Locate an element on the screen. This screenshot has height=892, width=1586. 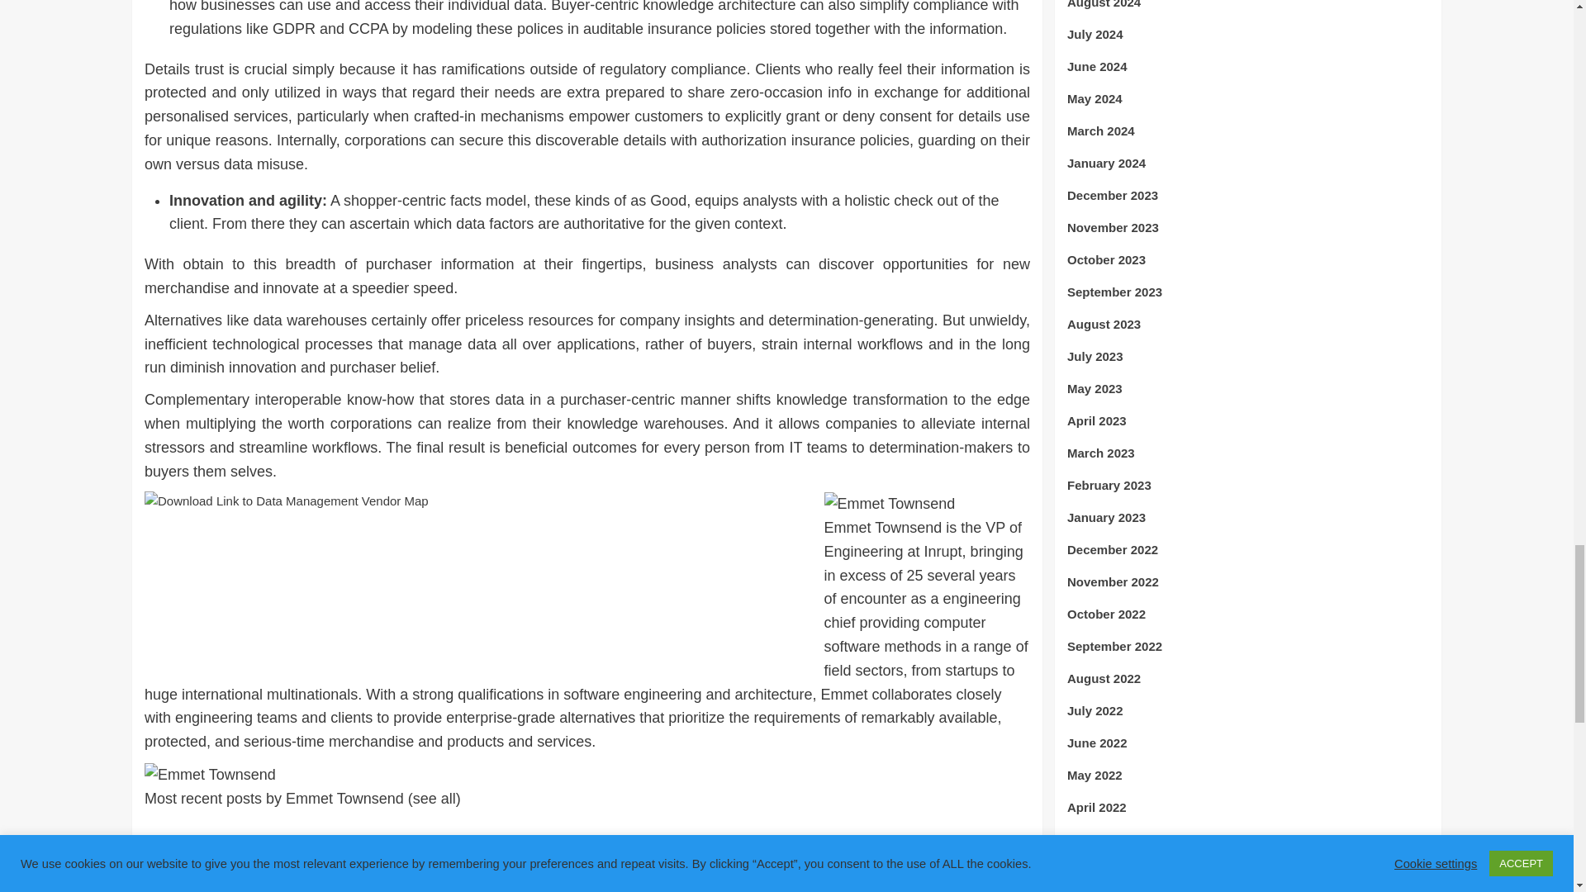
engineering is located at coordinates (281, 839).